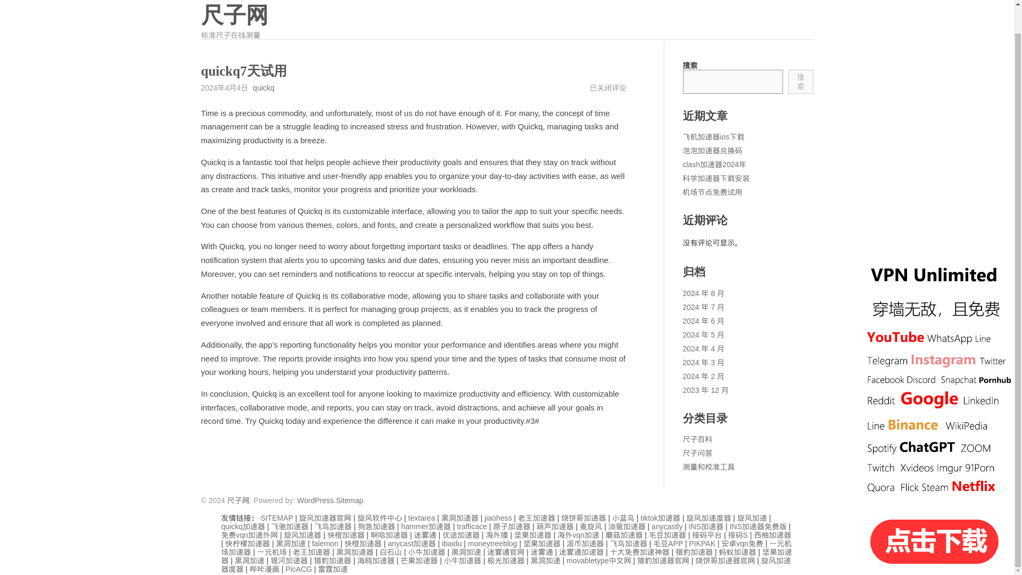  Describe the element at coordinates (315, 500) in the screenshot. I see `WordPress` at that location.